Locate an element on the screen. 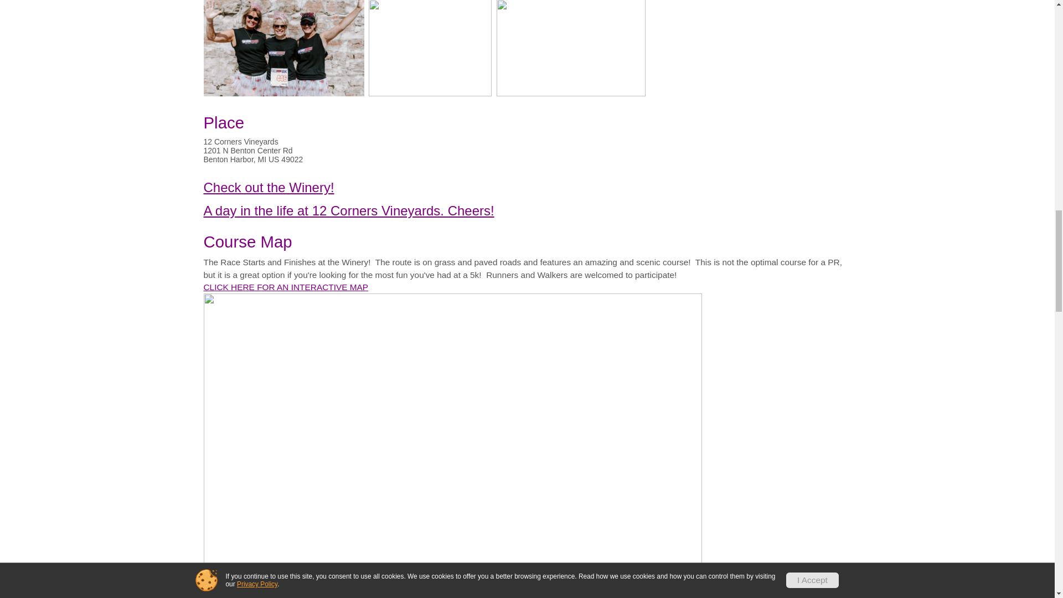 This screenshot has width=1063, height=598. A day in the life at 12 Corners Vineyards. Cheers! is located at coordinates (349, 210).